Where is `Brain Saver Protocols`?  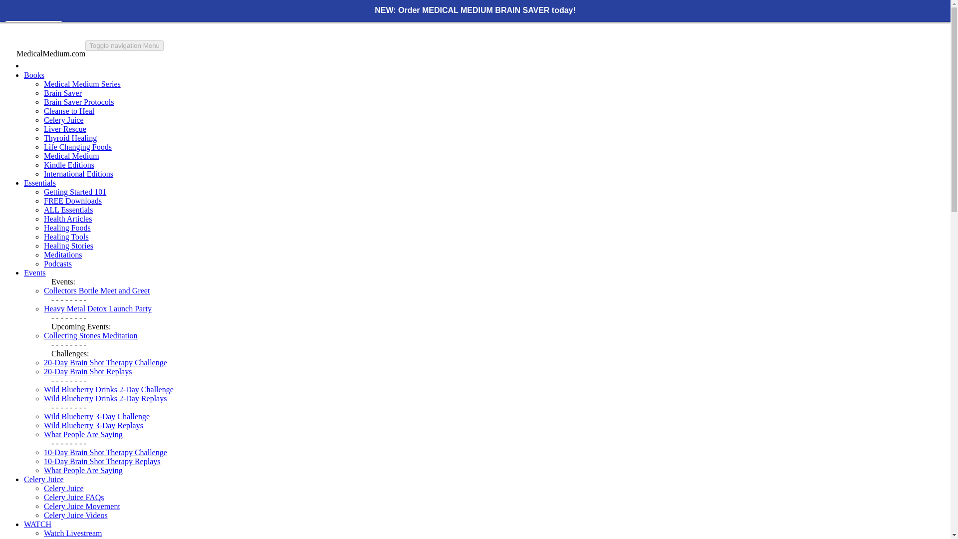
Brain Saver Protocols is located at coordinates (79, 102).